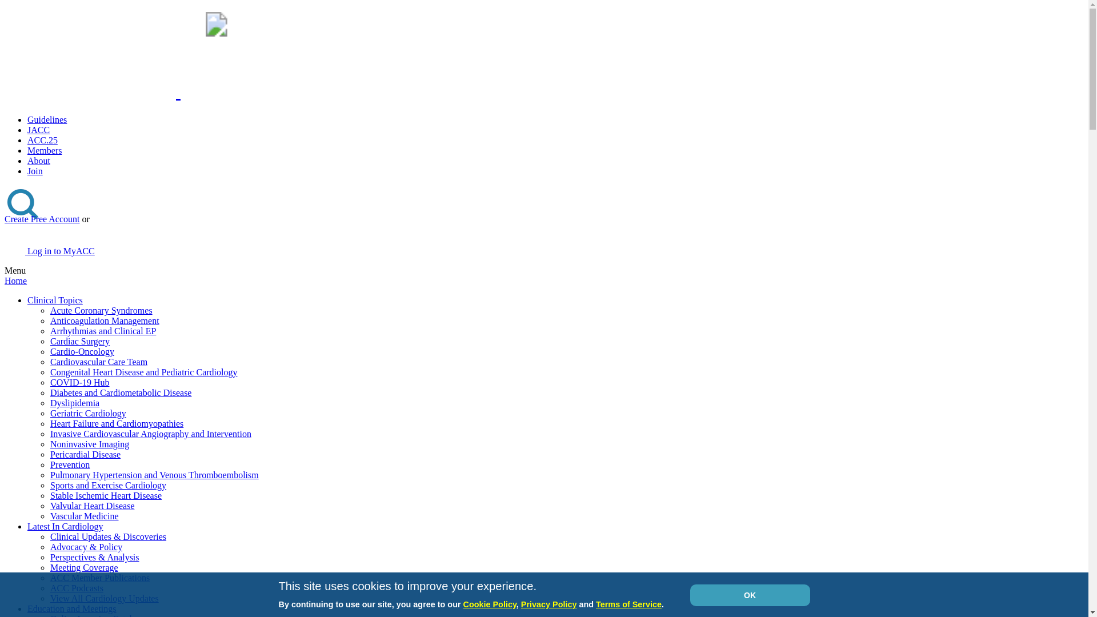  What do you see at coordinates (42, 139) in the screenshot?
I see `ACC Annual Scientific Session` at bounding box center [42, 139].